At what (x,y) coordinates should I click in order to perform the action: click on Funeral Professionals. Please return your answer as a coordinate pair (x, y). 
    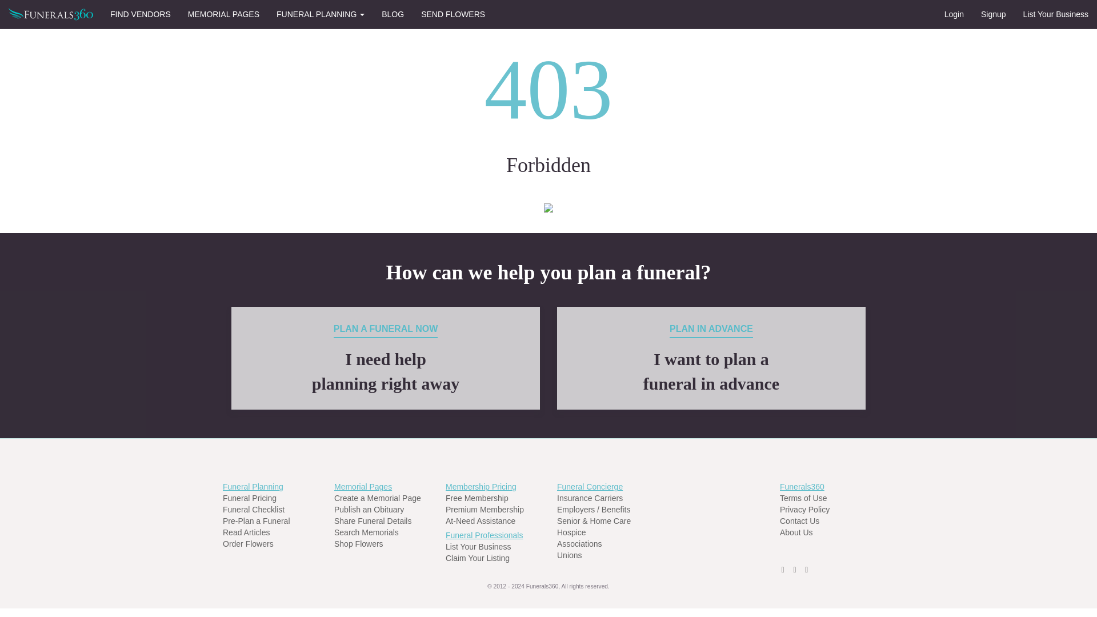
    Looking at the image, I should click on (385, 358).